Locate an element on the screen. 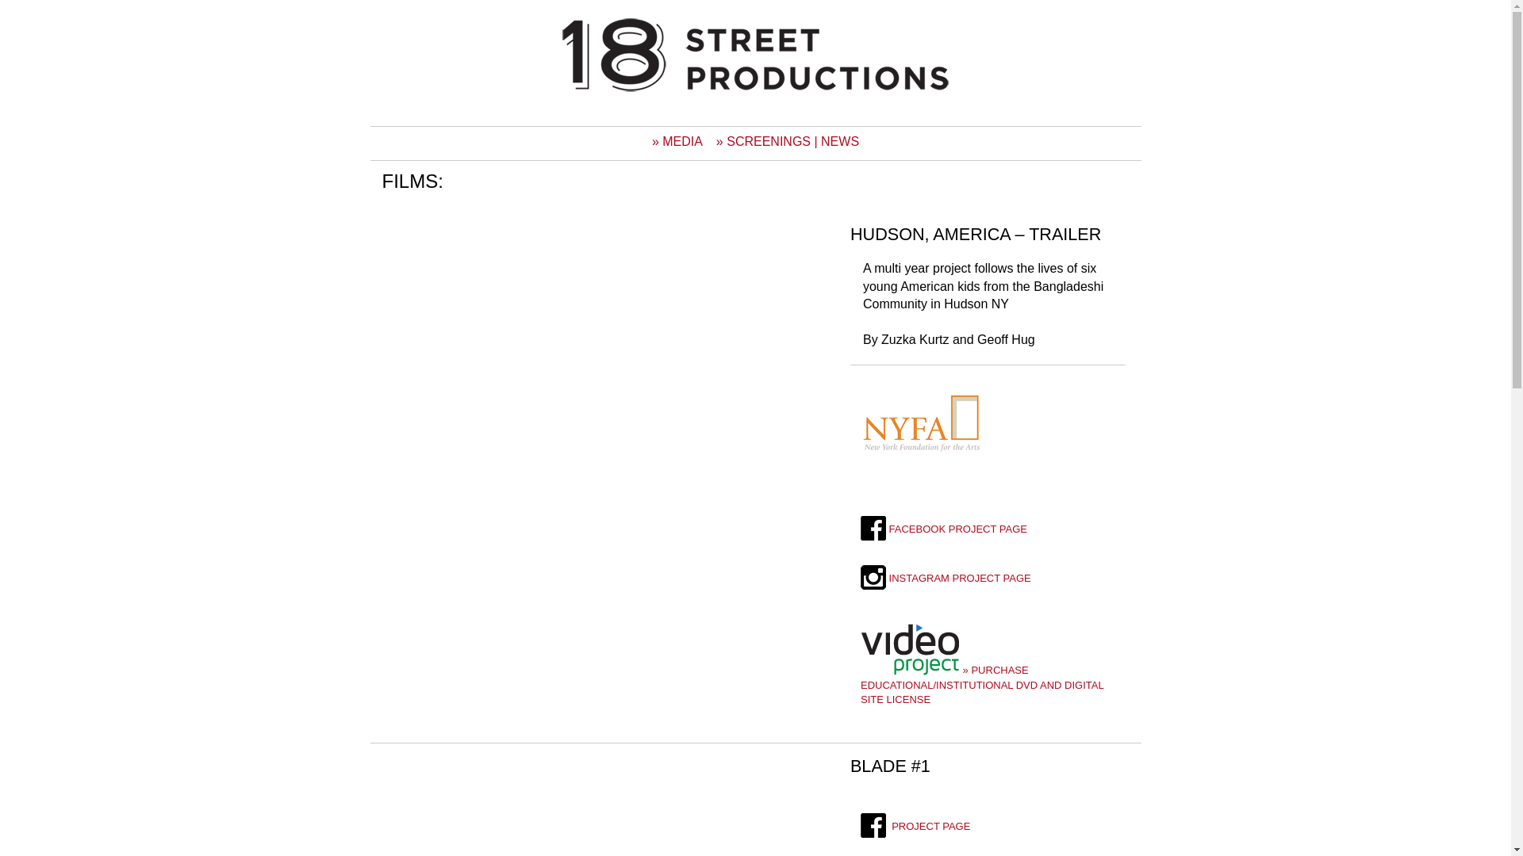 This screenshot has width=1523, height=856. FACEBOOK PROJECT PAGE is located at coordinates (944, 529).